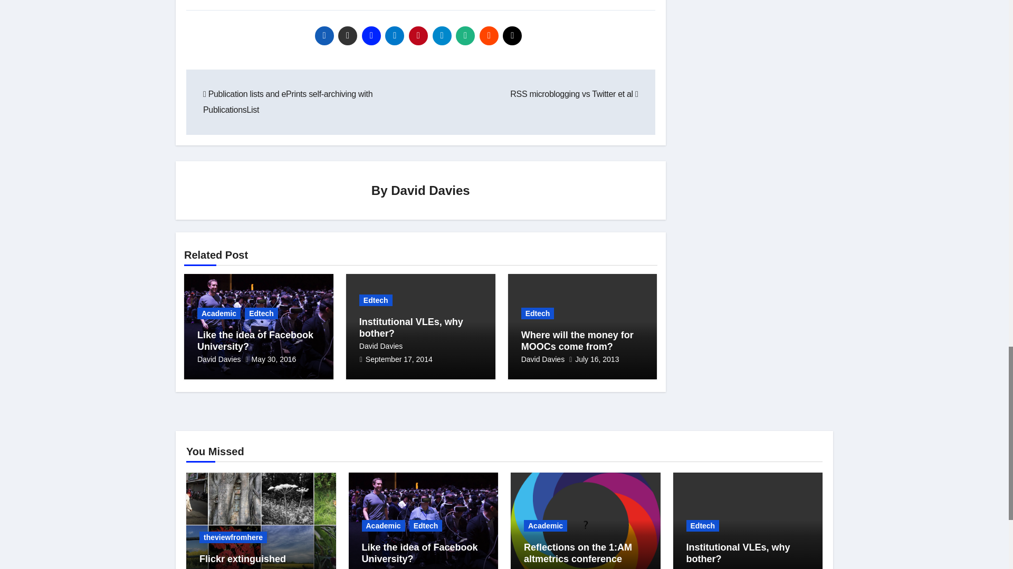 Image resolution: width=1013 pixels, height=569 pixels. What do you see at coordinates (411, 327) in the screenshot?
I see `Permalink to: Institutional VLEs, why bother?` at bounding box center [411, 327].